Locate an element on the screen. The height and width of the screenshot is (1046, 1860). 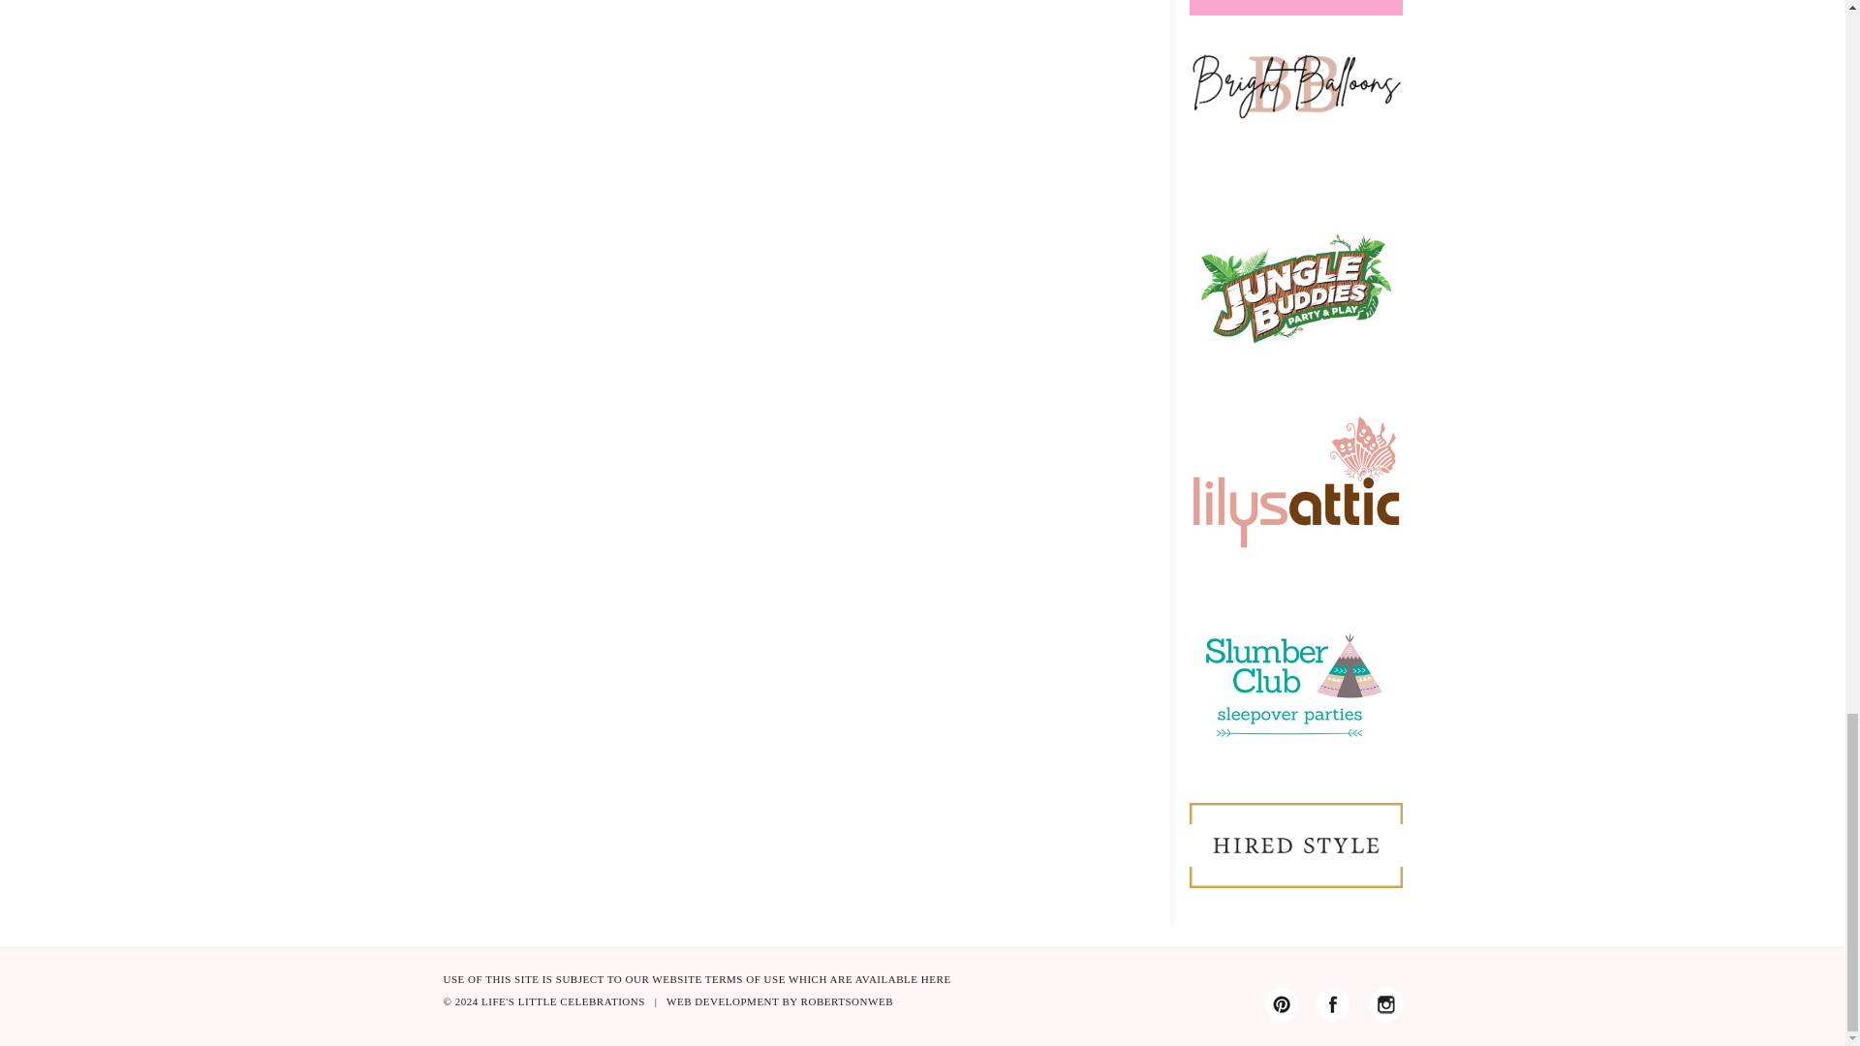
bright balloons is located at coordinates (1296, 97).